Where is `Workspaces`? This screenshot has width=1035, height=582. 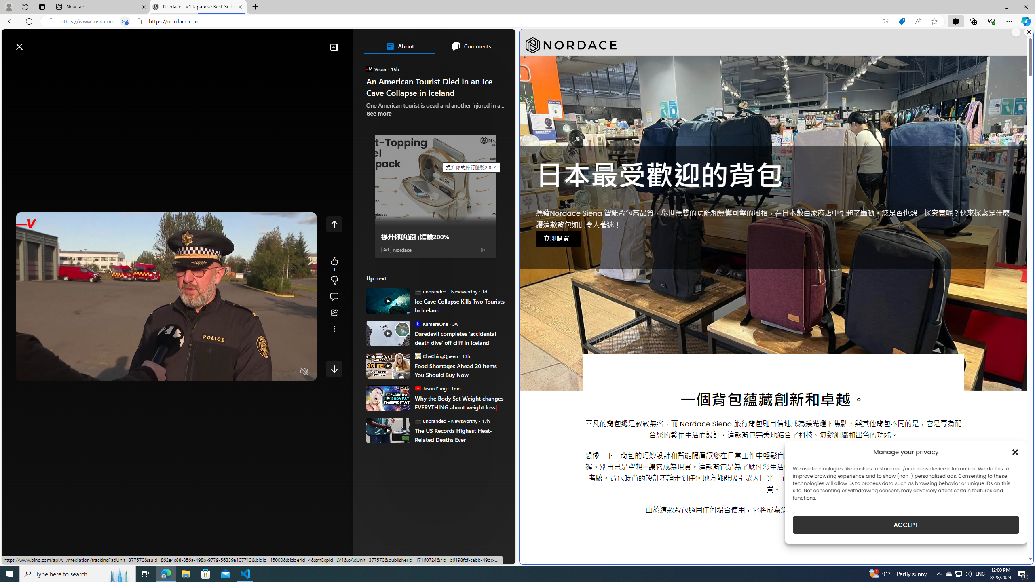 Workspaces is located at coordinates (25, 6).